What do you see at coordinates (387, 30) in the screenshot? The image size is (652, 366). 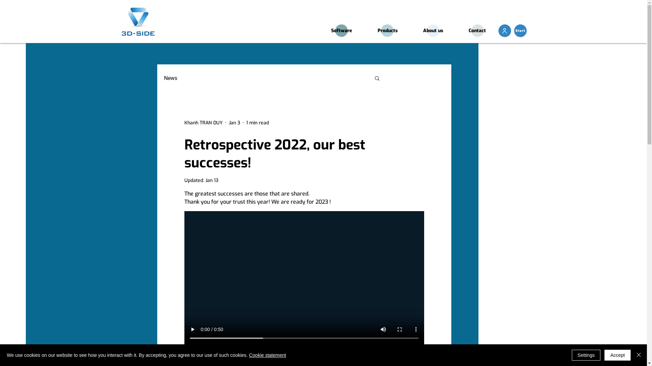 I see `Products` at bounding box center [387, 30].